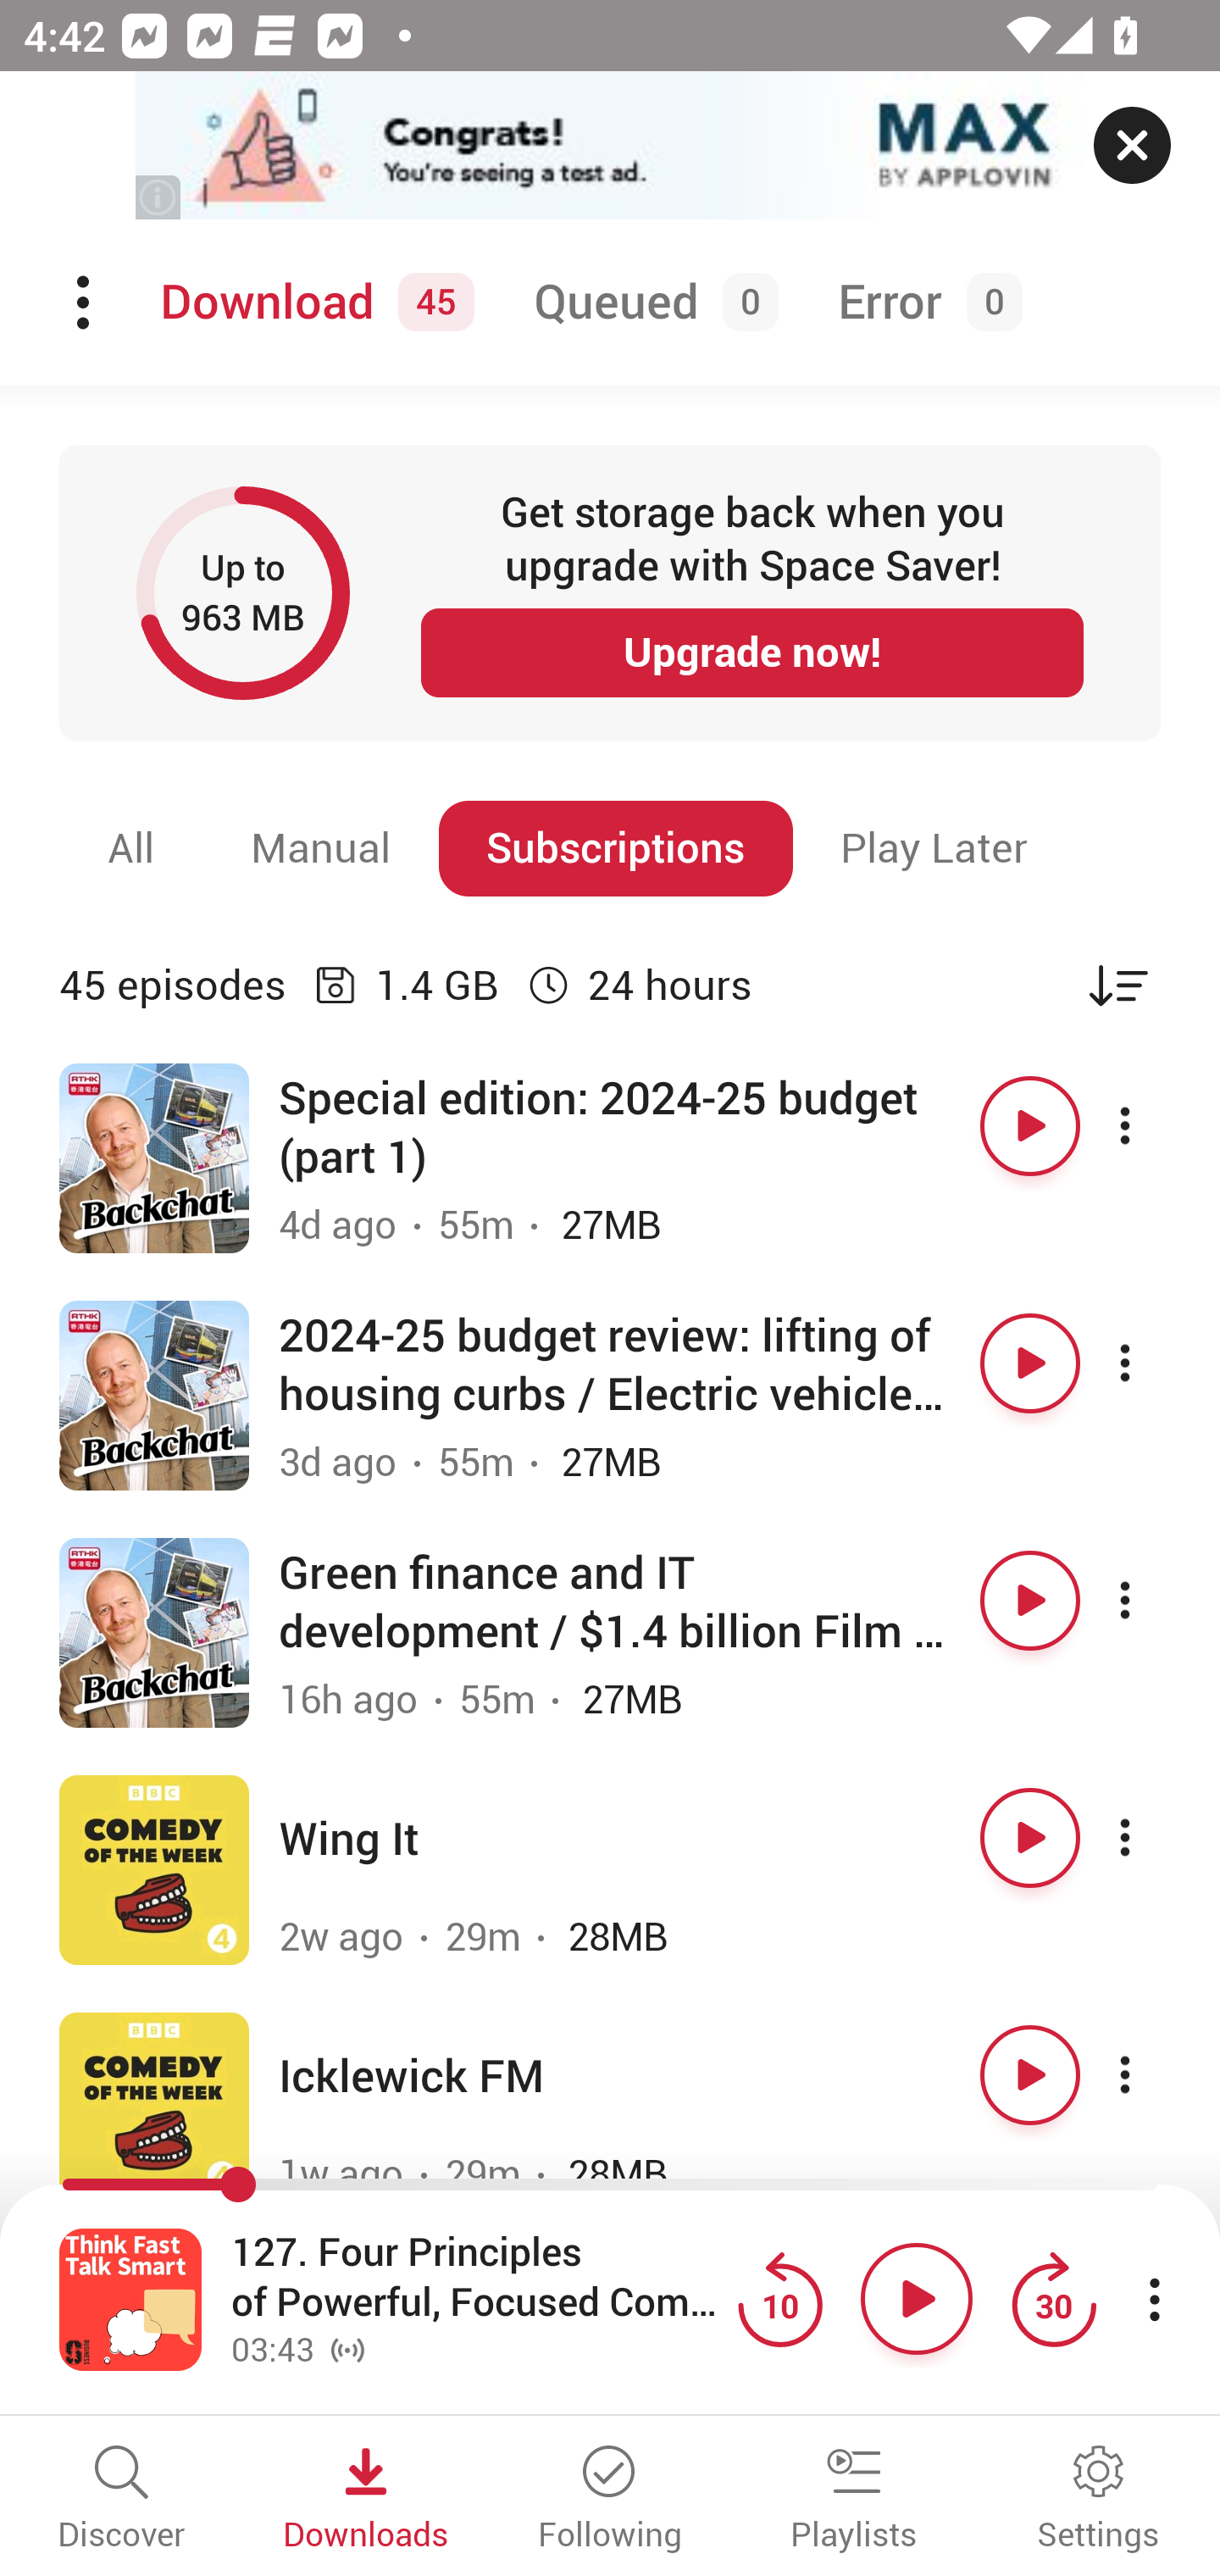 This screenshot has height=2576, width=1220. What do you see at coordinates (1030, 1837) in the screenshot?
I see `Play button` at bounding box center [1030, 1837].